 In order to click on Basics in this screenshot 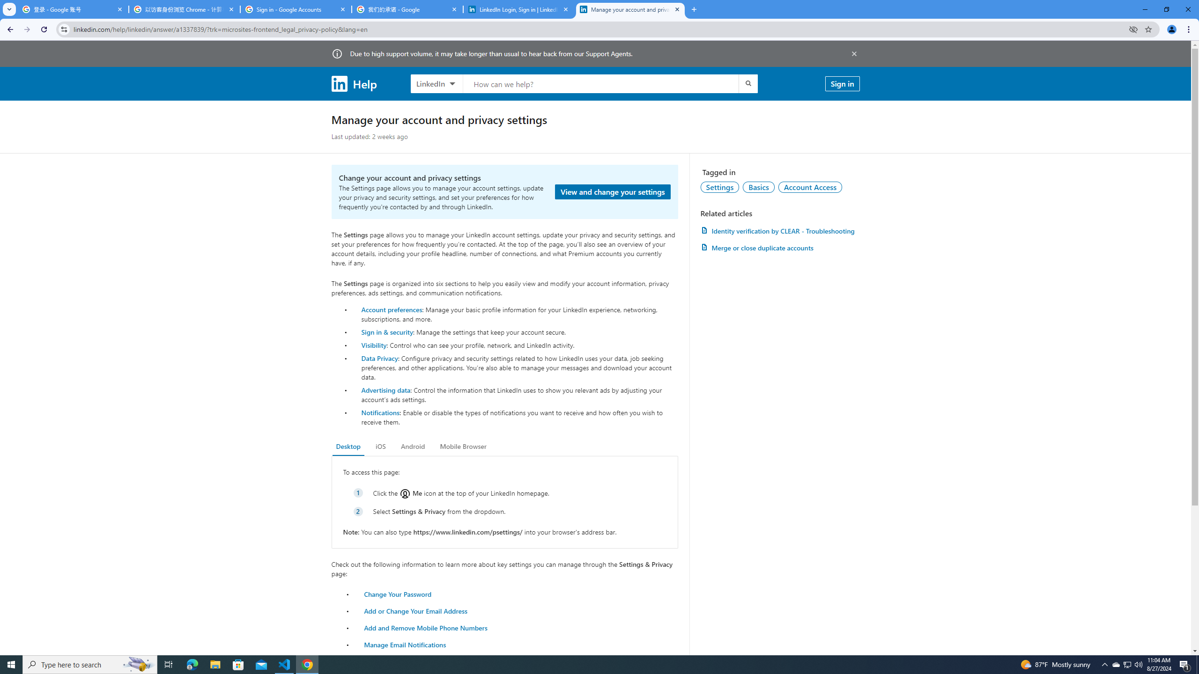, I will do `click(759, 187)`.